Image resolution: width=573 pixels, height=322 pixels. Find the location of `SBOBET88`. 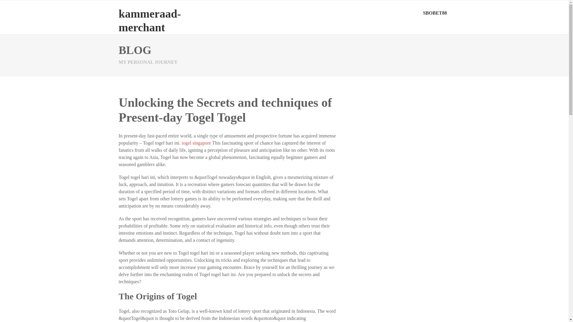

SBOBET88 is located at coordinates (435, 13).